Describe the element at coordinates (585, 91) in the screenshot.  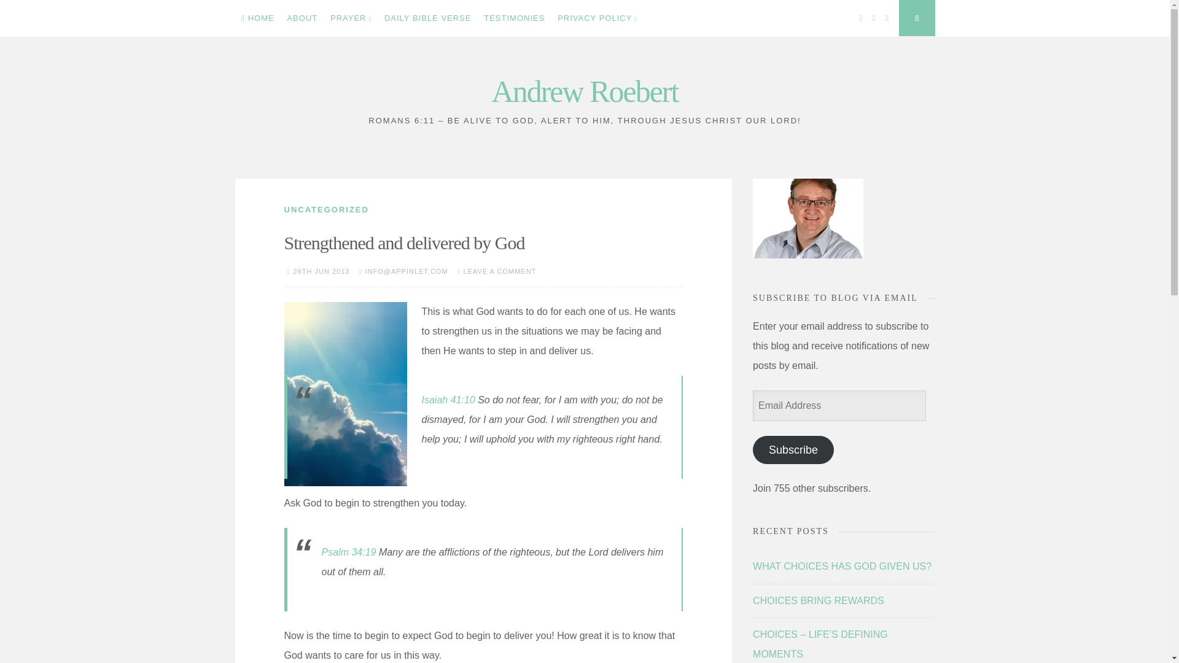
I see `Andrew Roebert` at that location.